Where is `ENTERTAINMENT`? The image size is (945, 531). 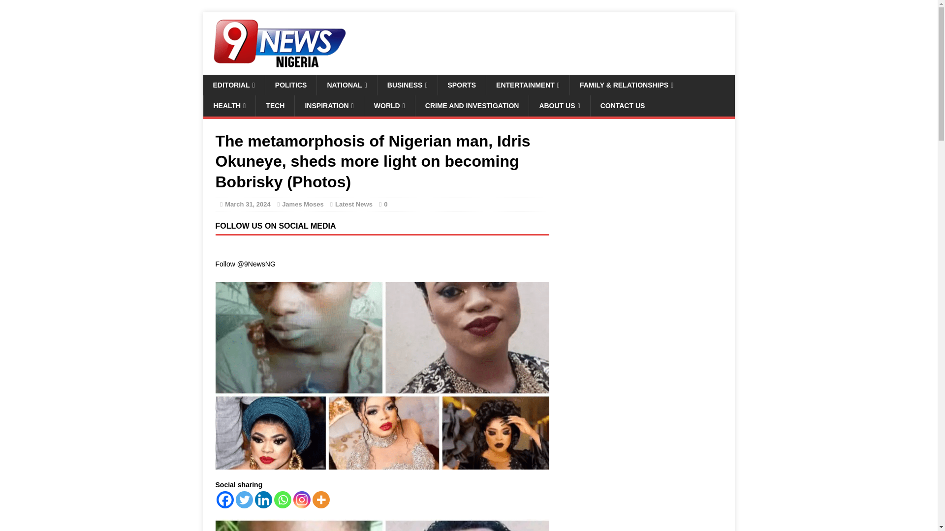
ENTERTAINMENT is located at coordinates (528, 85).